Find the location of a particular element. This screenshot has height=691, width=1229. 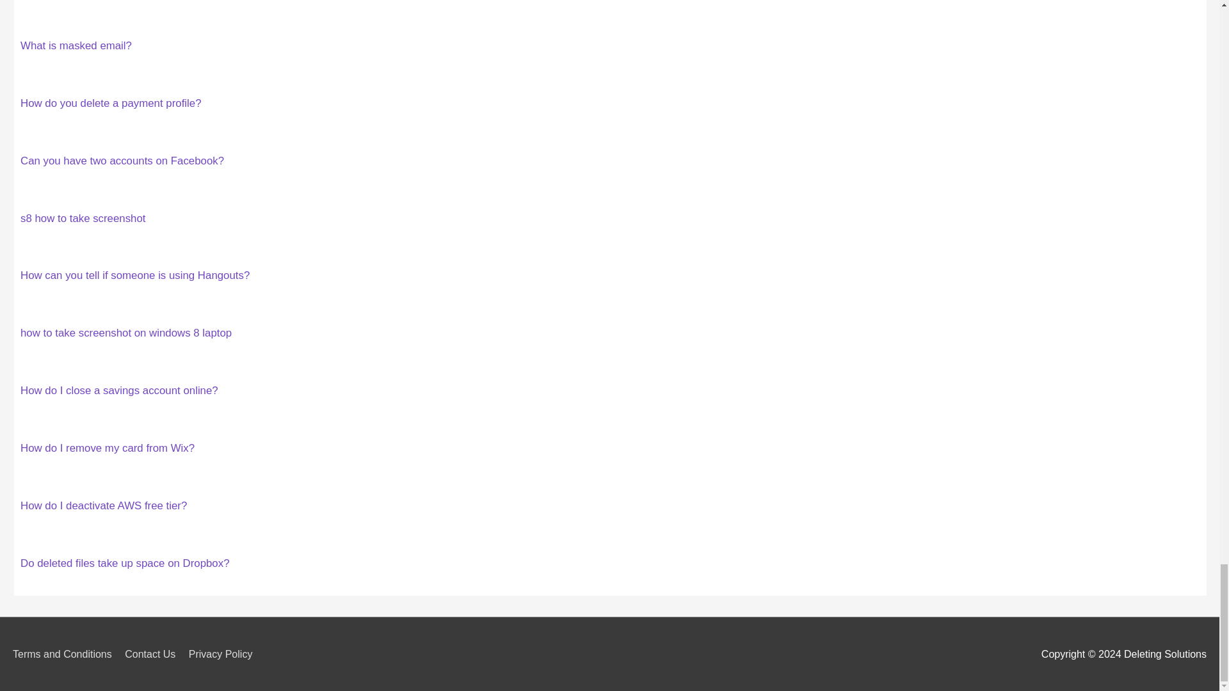

How do you delete a payment profile? is located at coordinates (111, 103).